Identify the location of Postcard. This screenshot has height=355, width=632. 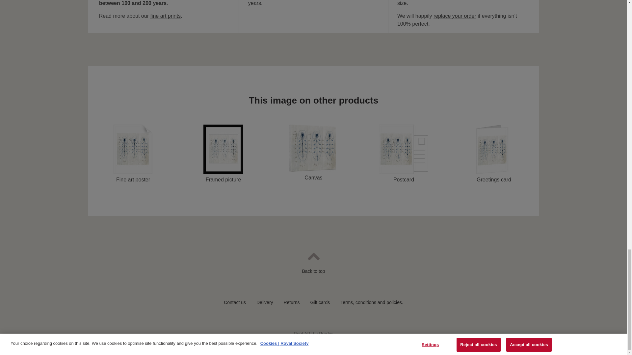
(404, 154).